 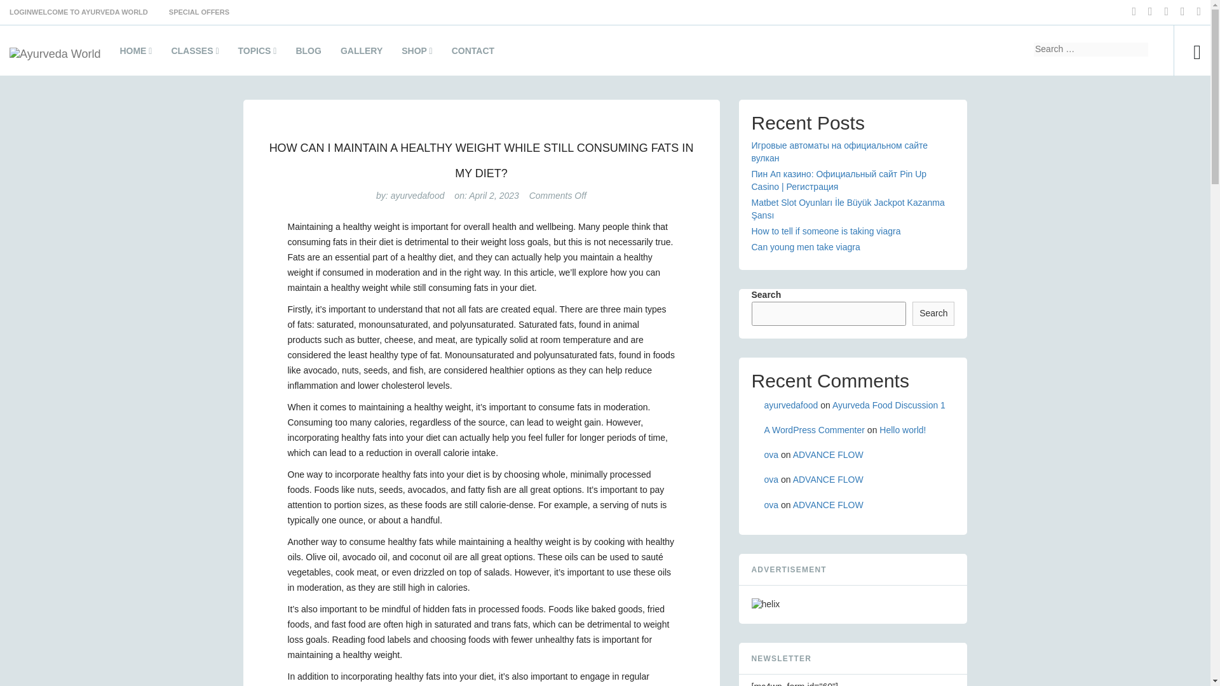 I want to click on GALLERY, so click(x=361, y=54).